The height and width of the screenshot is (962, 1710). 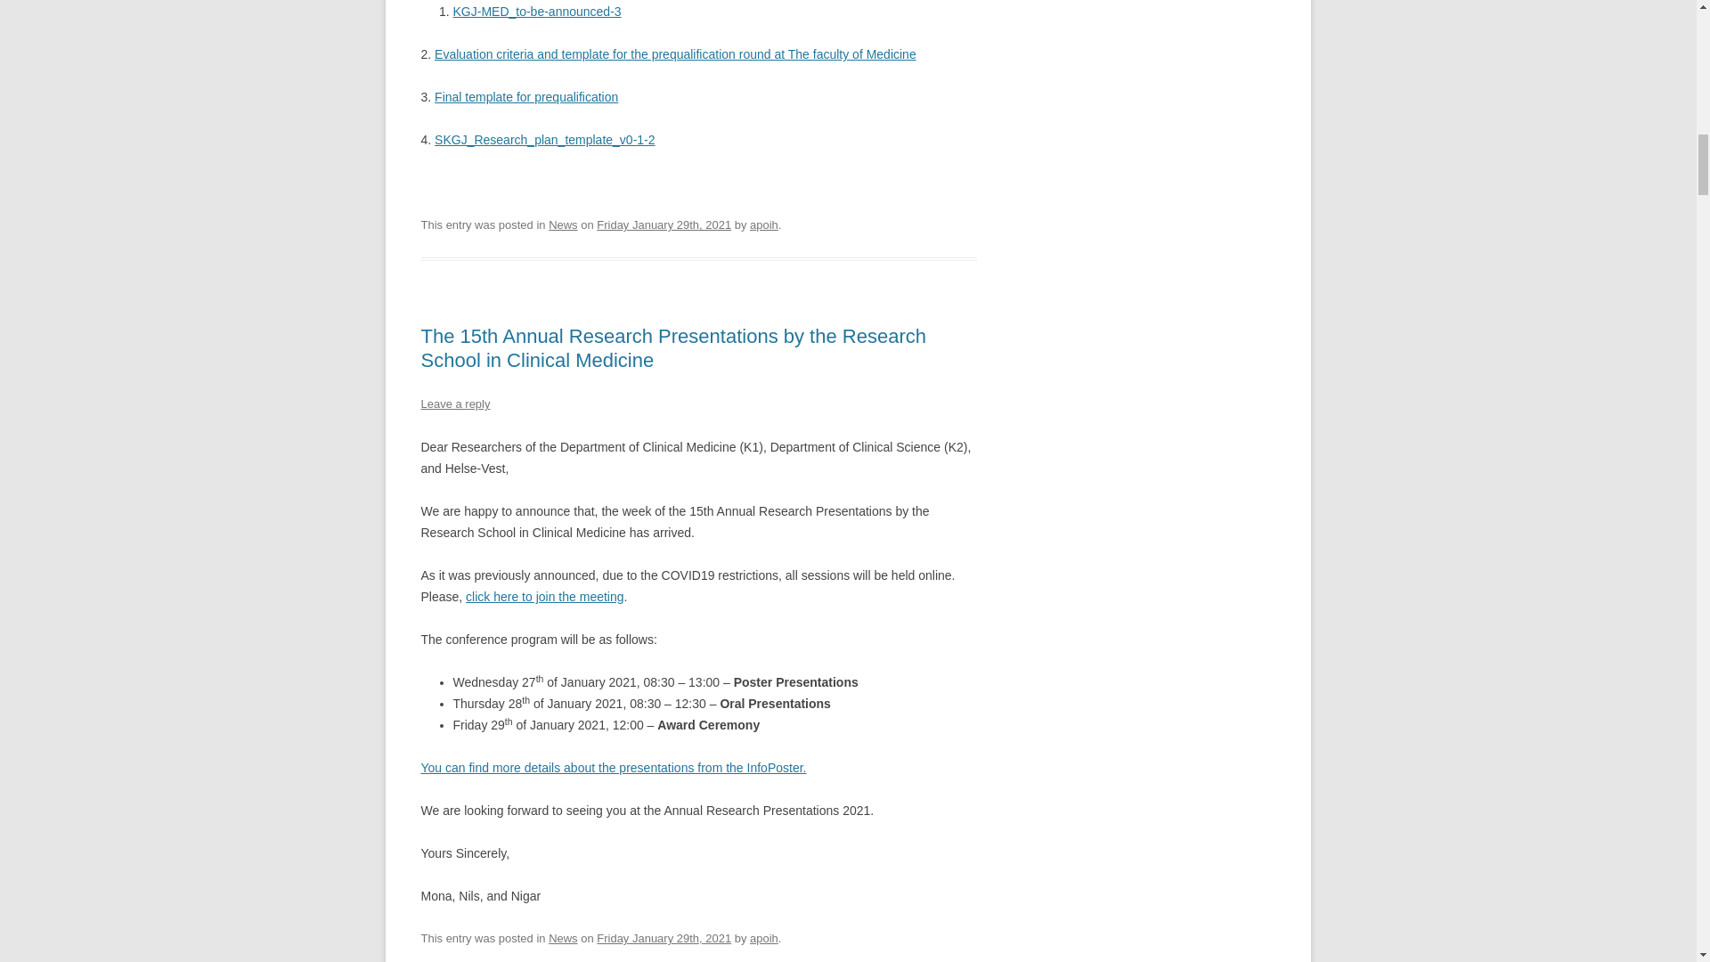 What do you see at coordinates (525, 96) in the screenshot?
I see `Final template for prequalification` at bounding box center [525, 96].